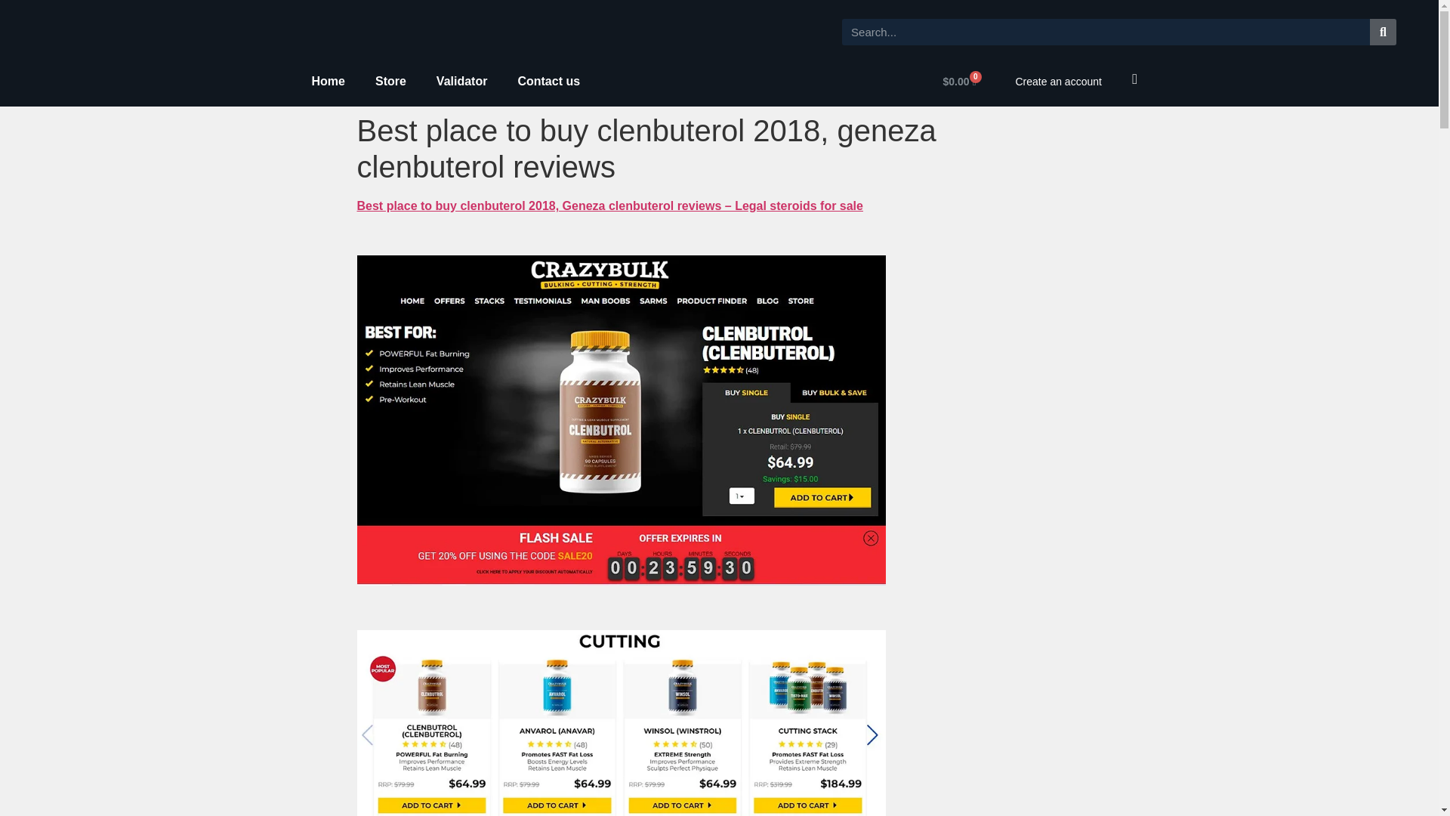  What do you see at coordinates (548, 82) in the screenshot?
I see `Contact us` at bounding box center [548, 82].